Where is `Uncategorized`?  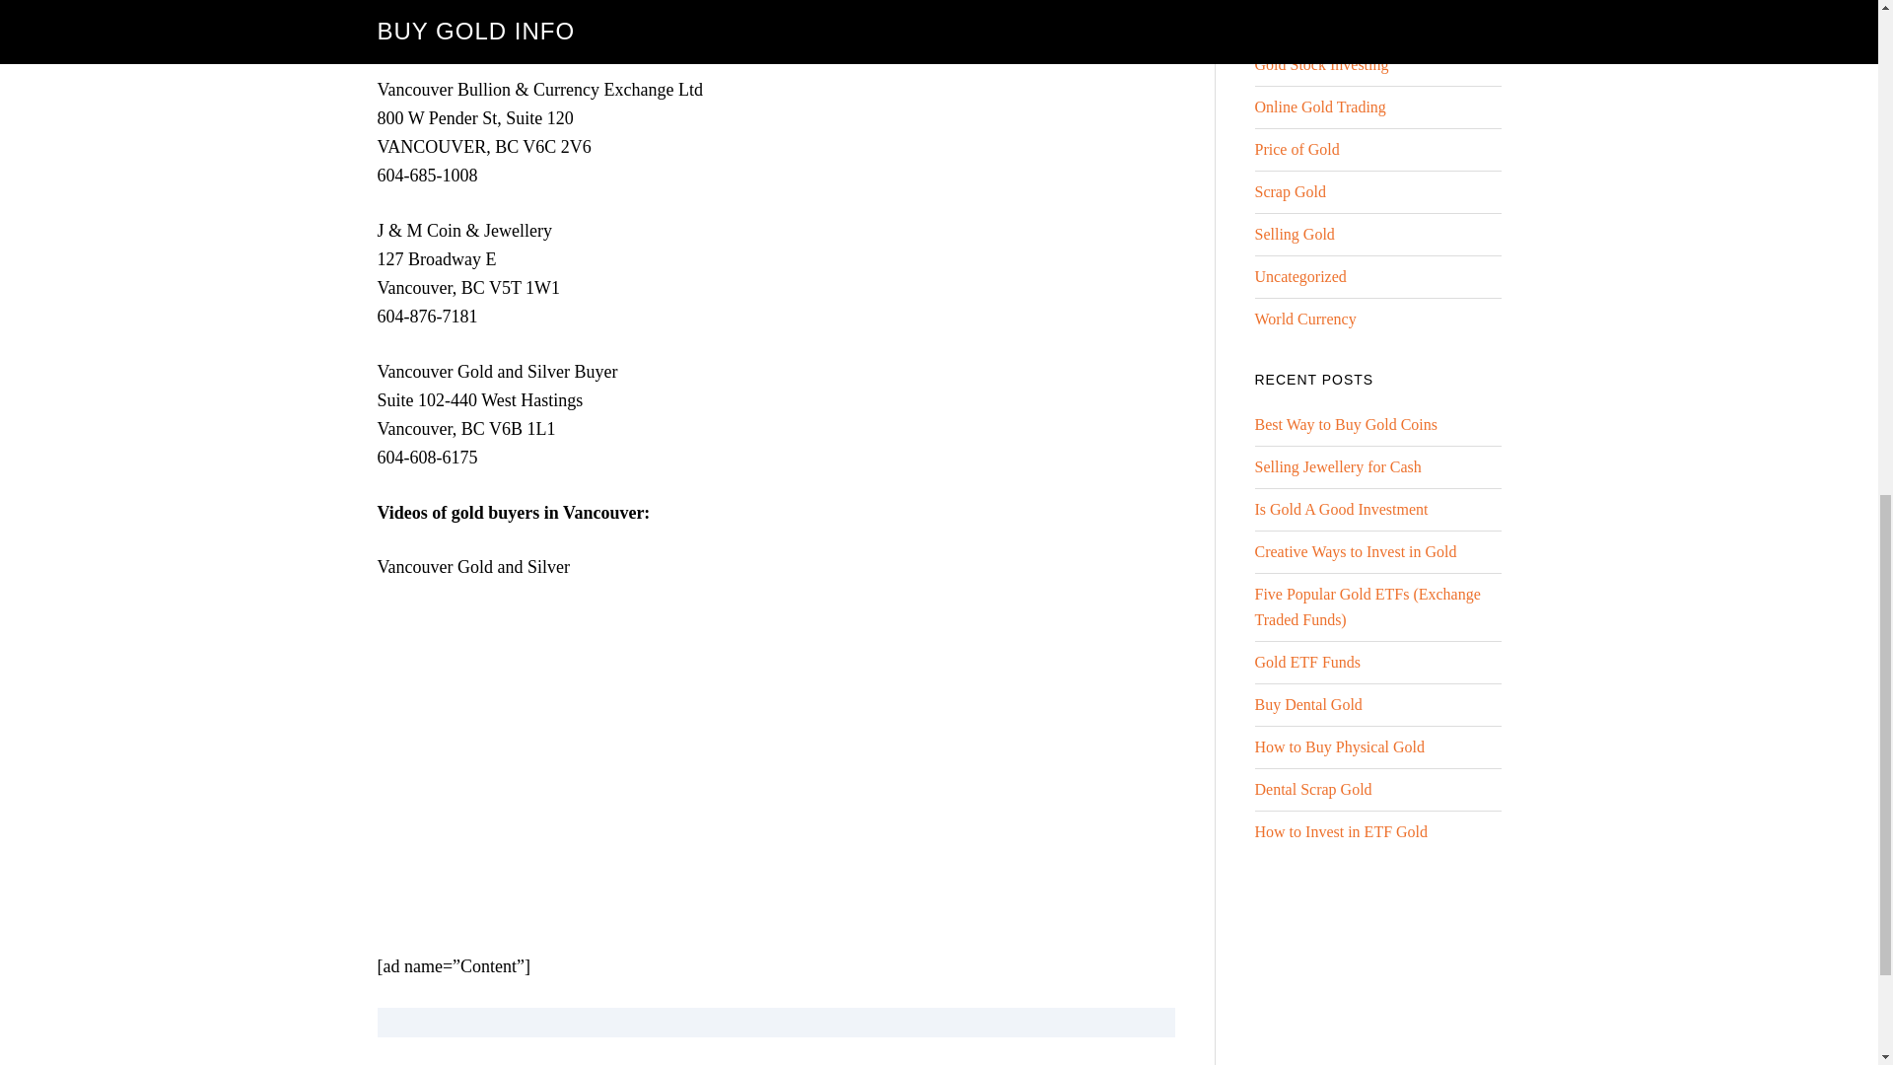
Uncategorized is located at coordinates (1299, 276).